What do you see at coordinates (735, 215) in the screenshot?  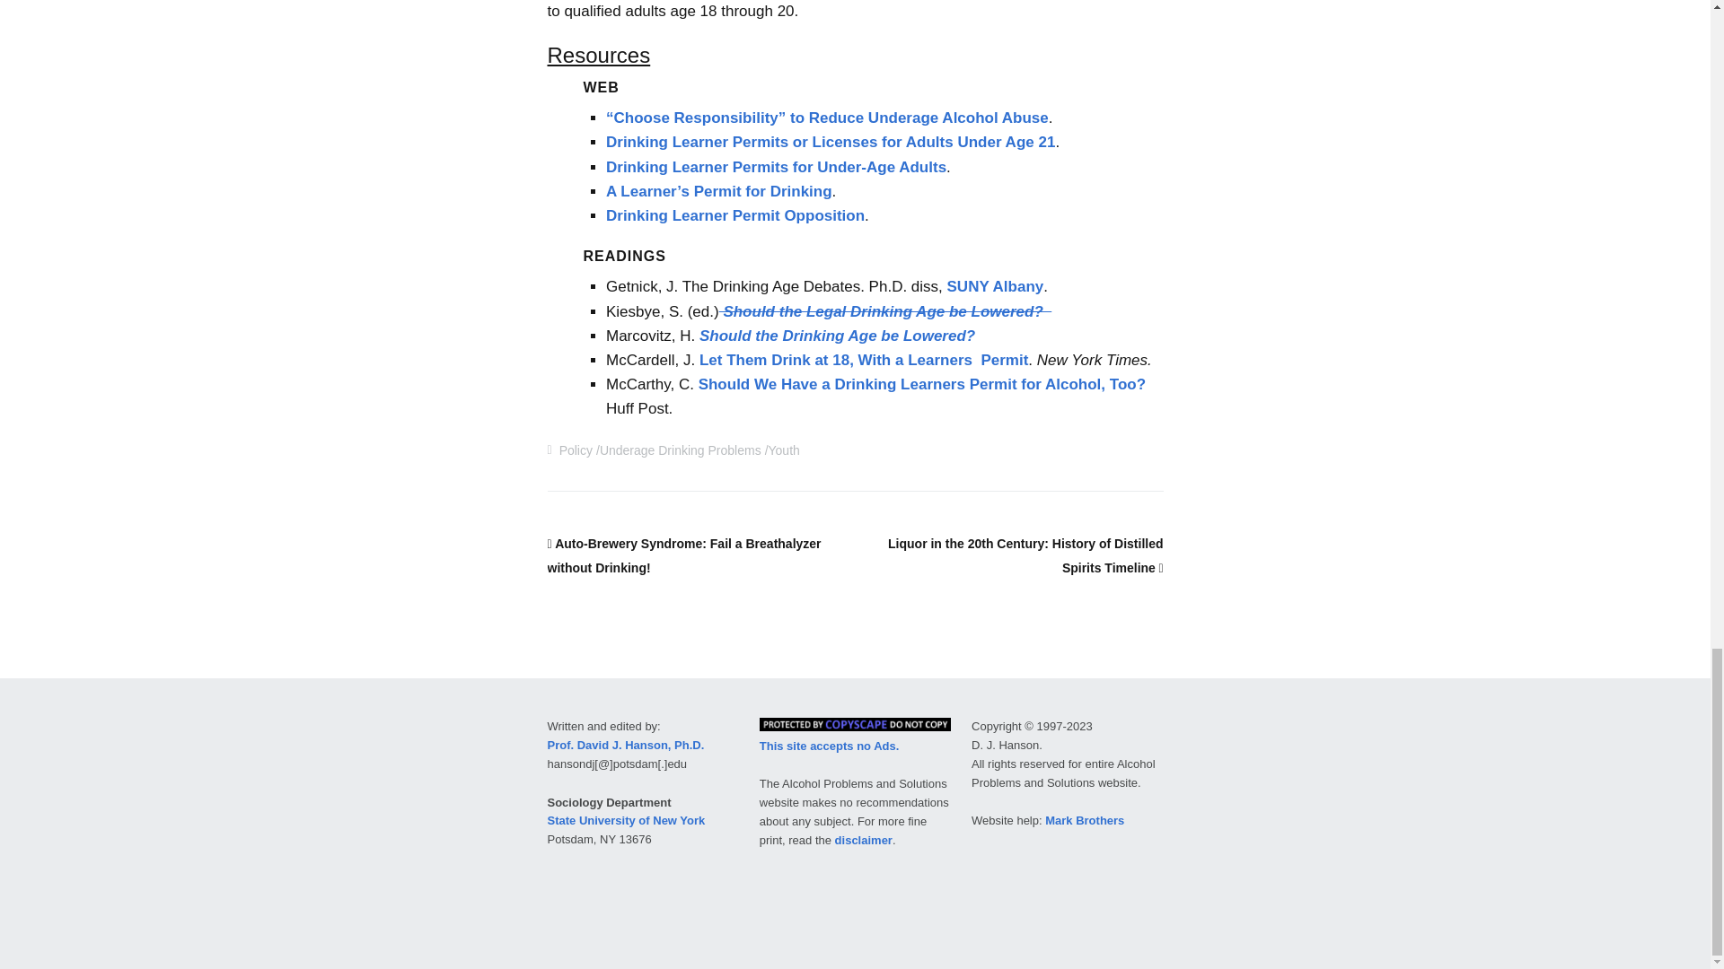 I see `Drinking Learner Permit Opposition` at bounding box center [735, 215].